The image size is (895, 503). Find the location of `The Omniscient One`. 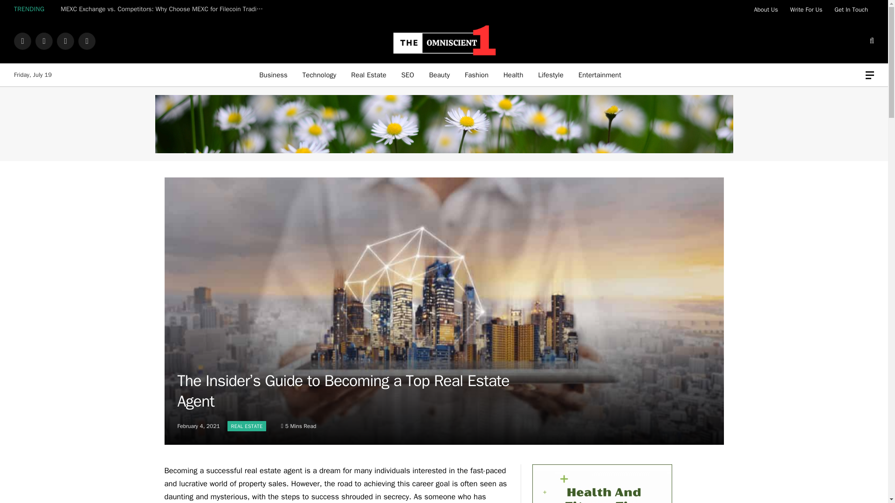

The Omniscient One is located at coordinates (444, 41).